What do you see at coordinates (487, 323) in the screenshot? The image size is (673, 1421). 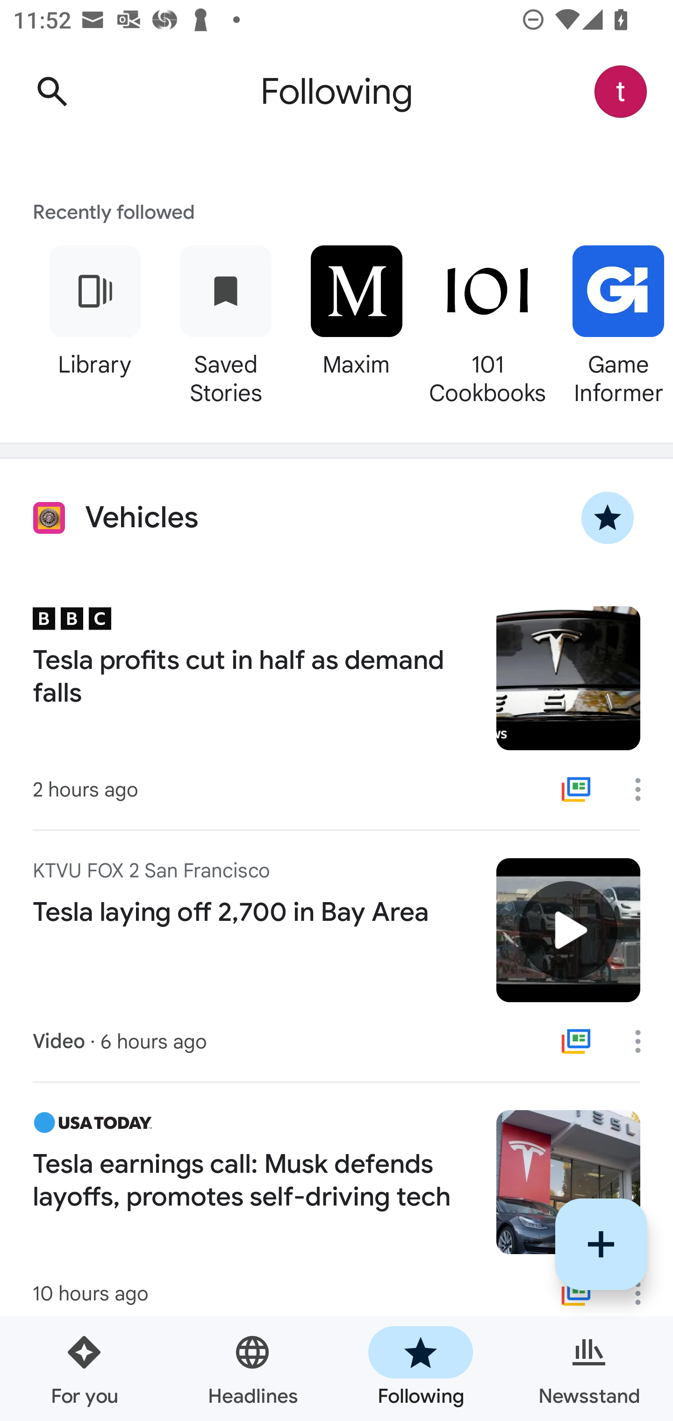 I see `101 Cookbooks` at bounding box center [487, 323].